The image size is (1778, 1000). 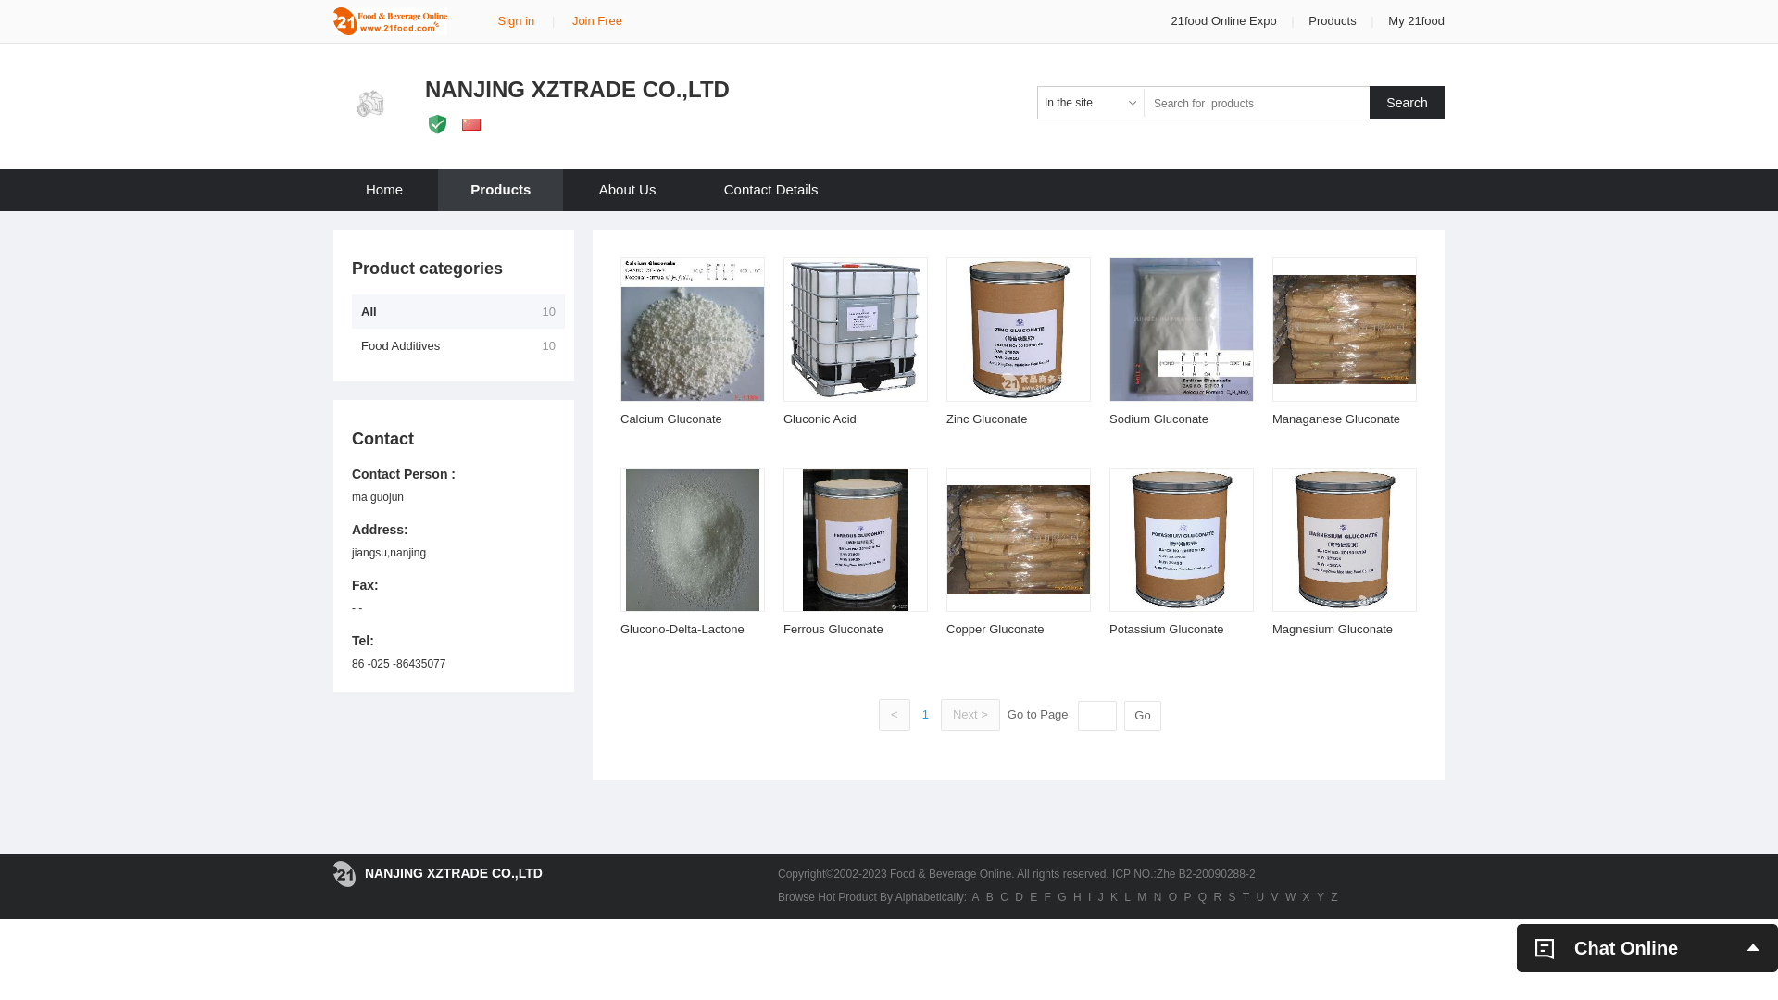 I want to click on O, so click(x=1172, y=897).